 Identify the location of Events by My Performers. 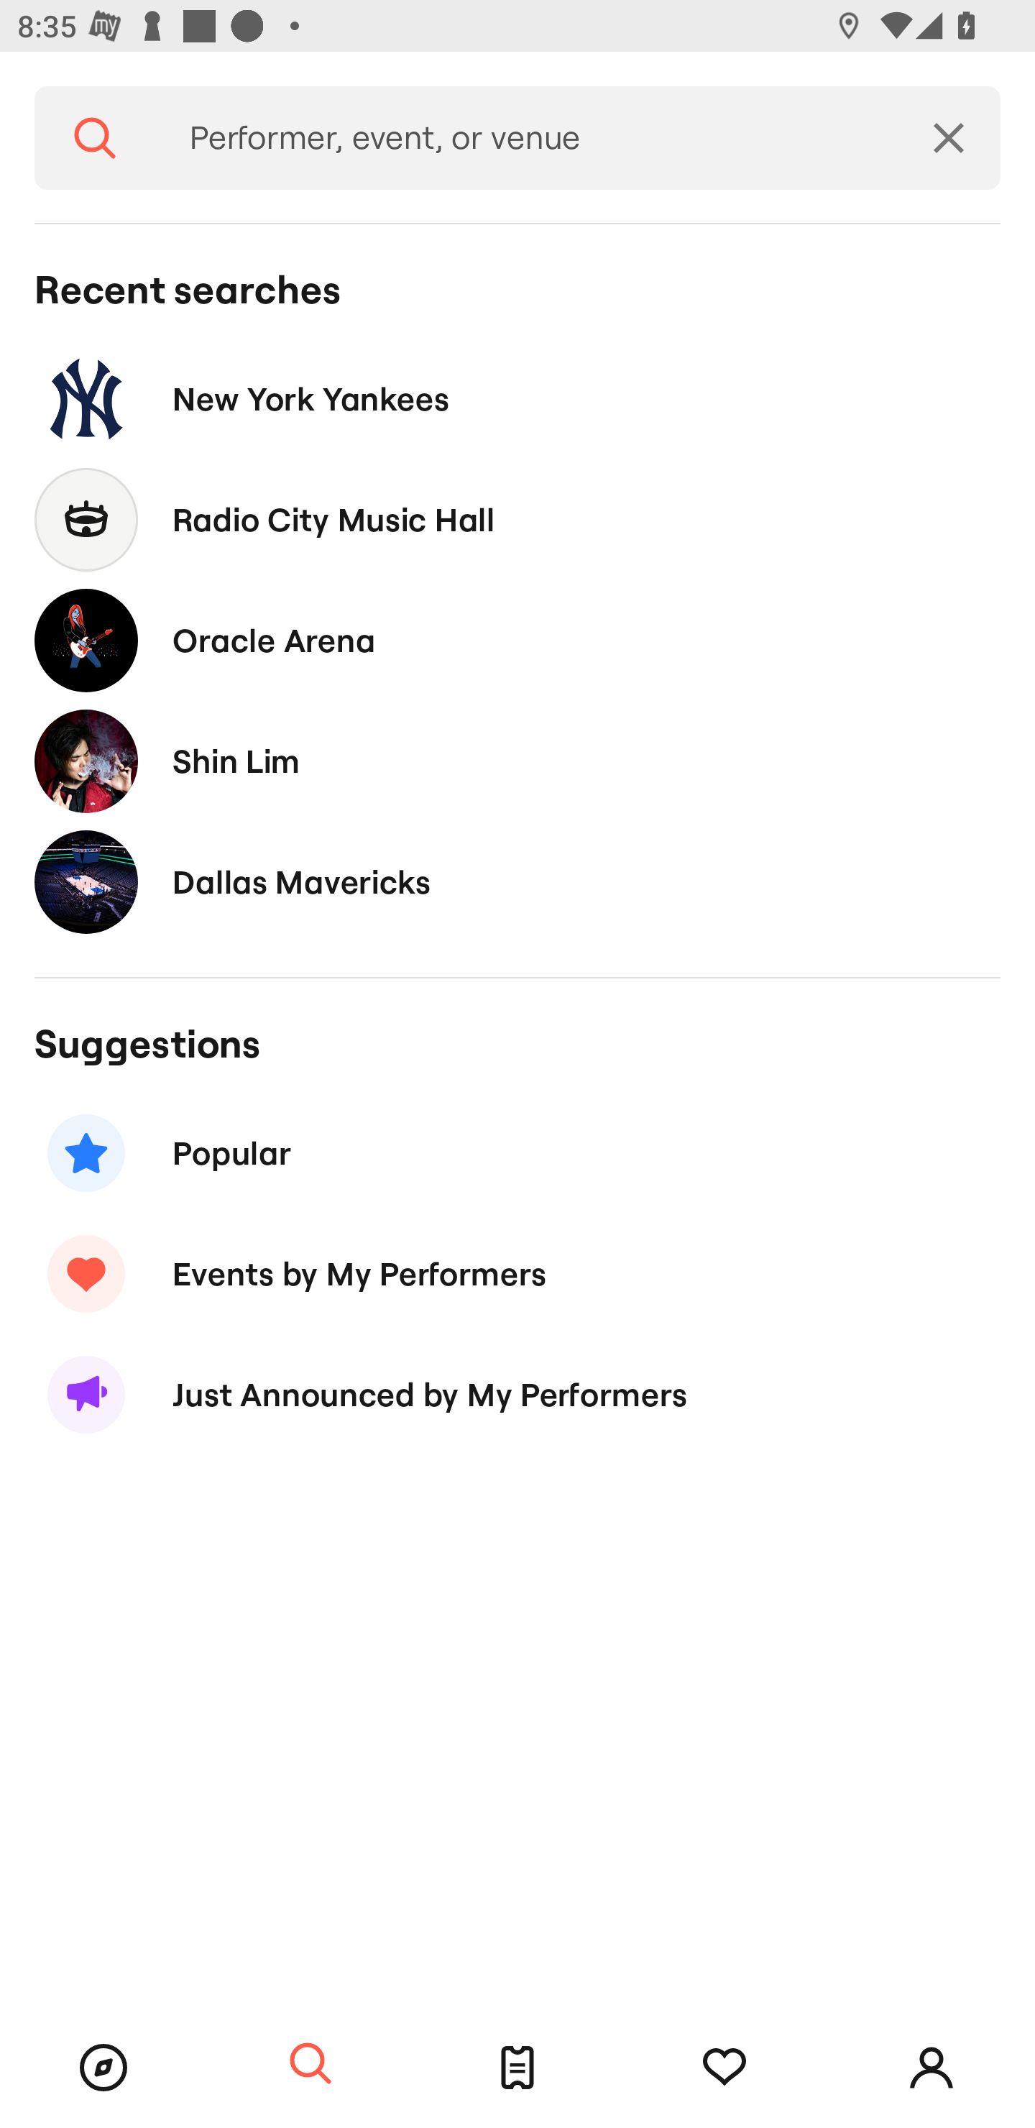
(517, 1273).